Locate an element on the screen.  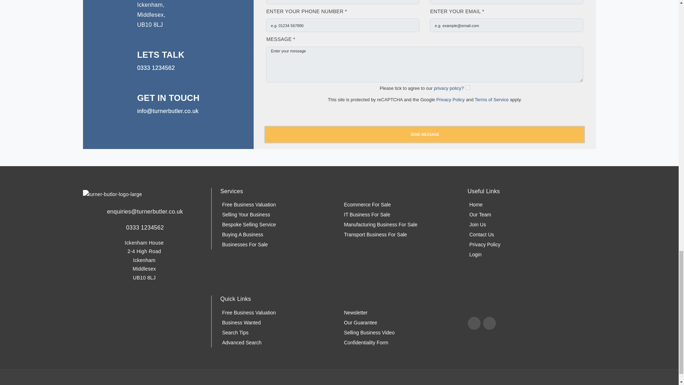
Privacy Policy is located at coordinates (450, 100).